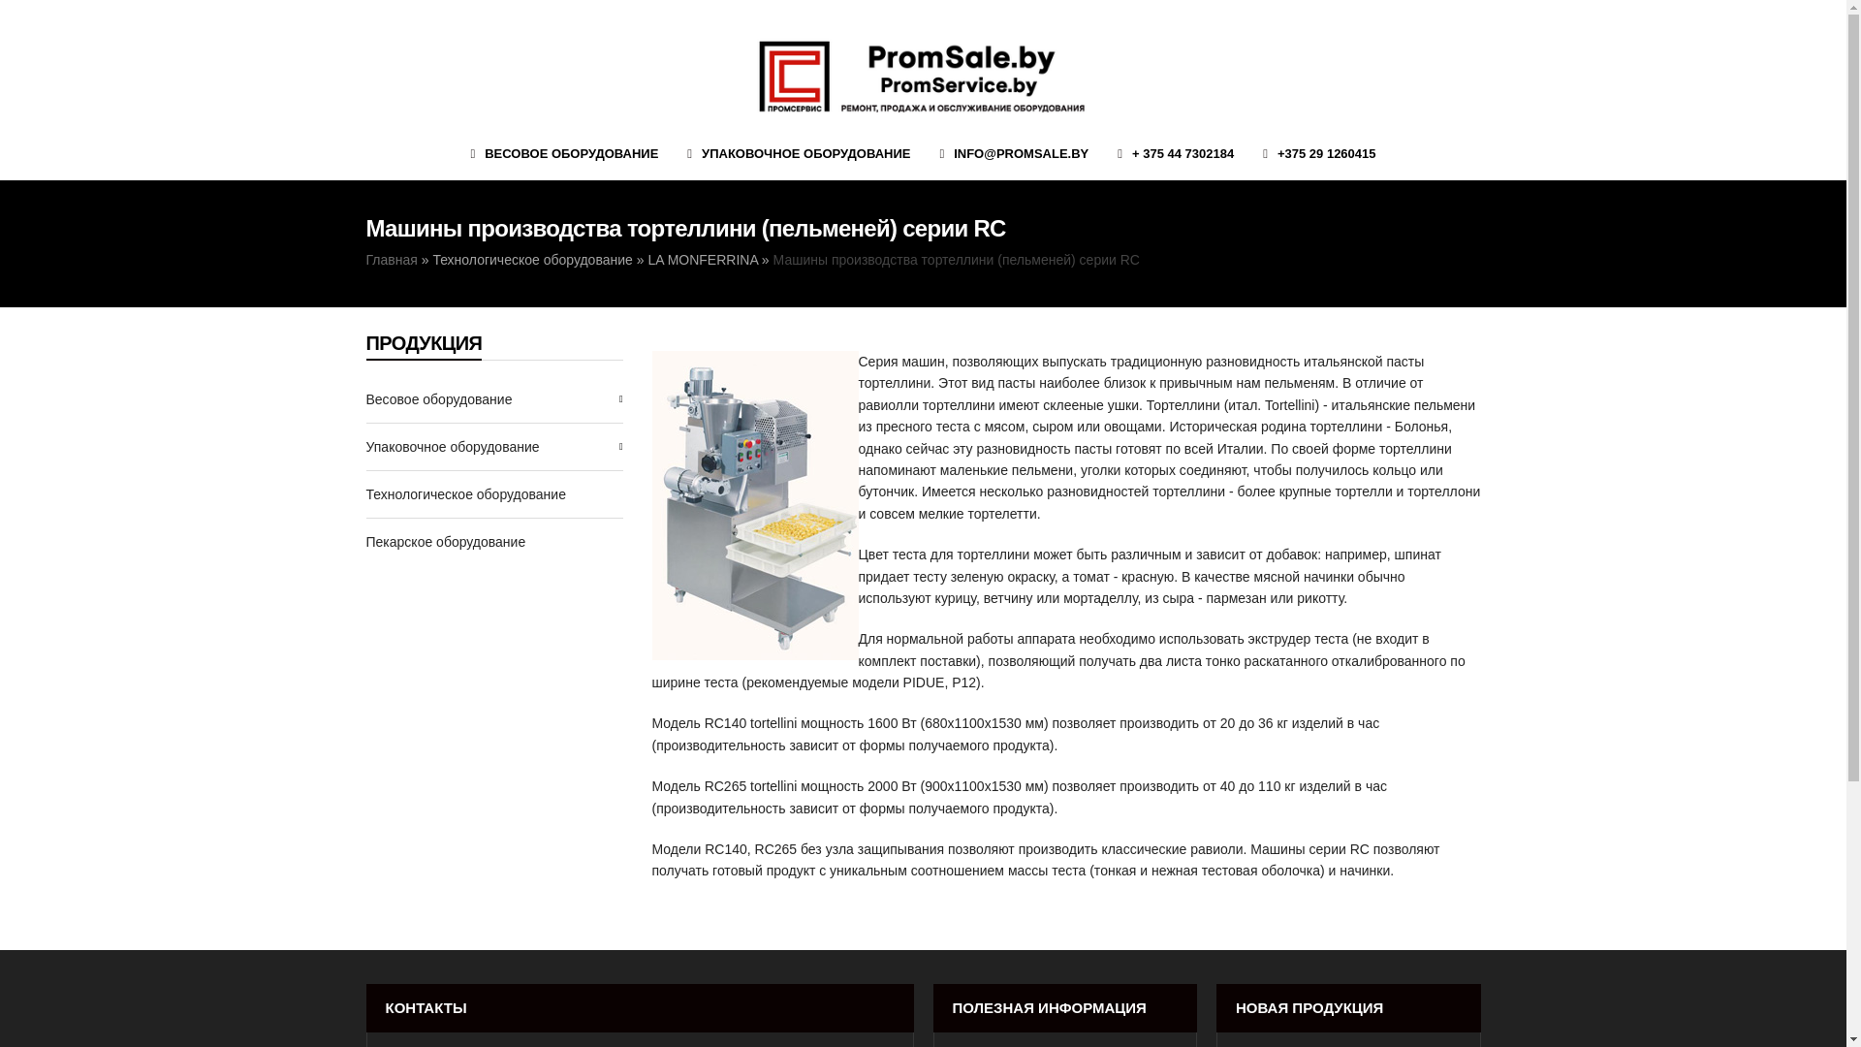  I want to click on INFO@PROMSALE.BY, so click(1014, 153).